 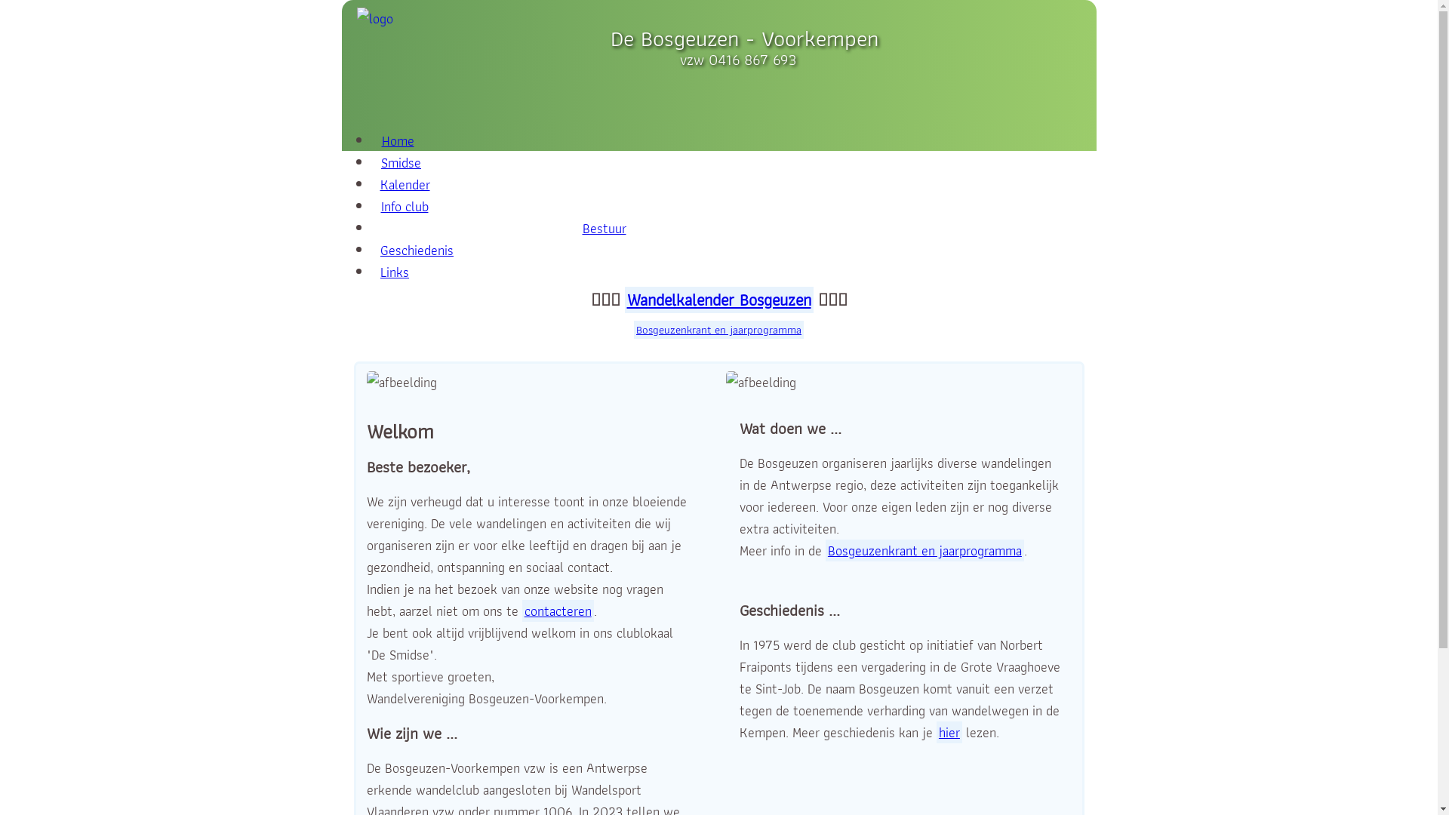 I want to click on Kalender, so click(x=405, y=184).